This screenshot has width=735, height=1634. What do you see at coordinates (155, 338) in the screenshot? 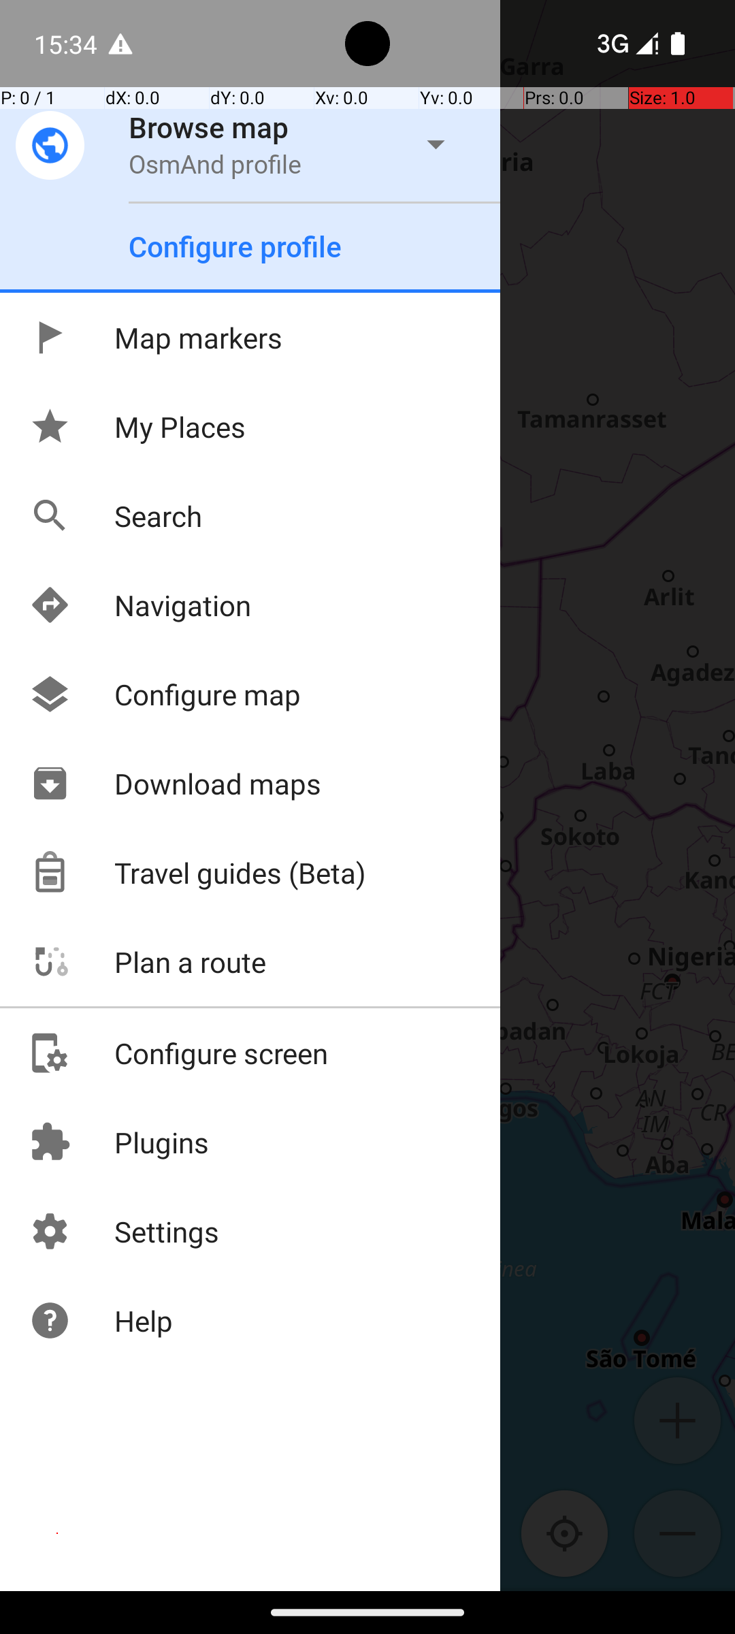
I see `Map markers` at bounding box center [155, 338].